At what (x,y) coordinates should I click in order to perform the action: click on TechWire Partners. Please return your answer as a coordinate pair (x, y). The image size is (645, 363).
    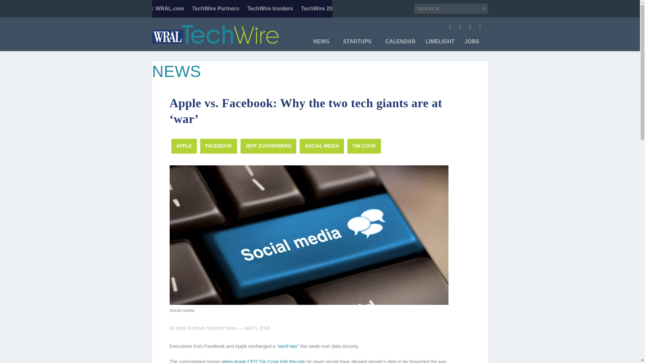
    Looking at the image, I should click on (216, 9).